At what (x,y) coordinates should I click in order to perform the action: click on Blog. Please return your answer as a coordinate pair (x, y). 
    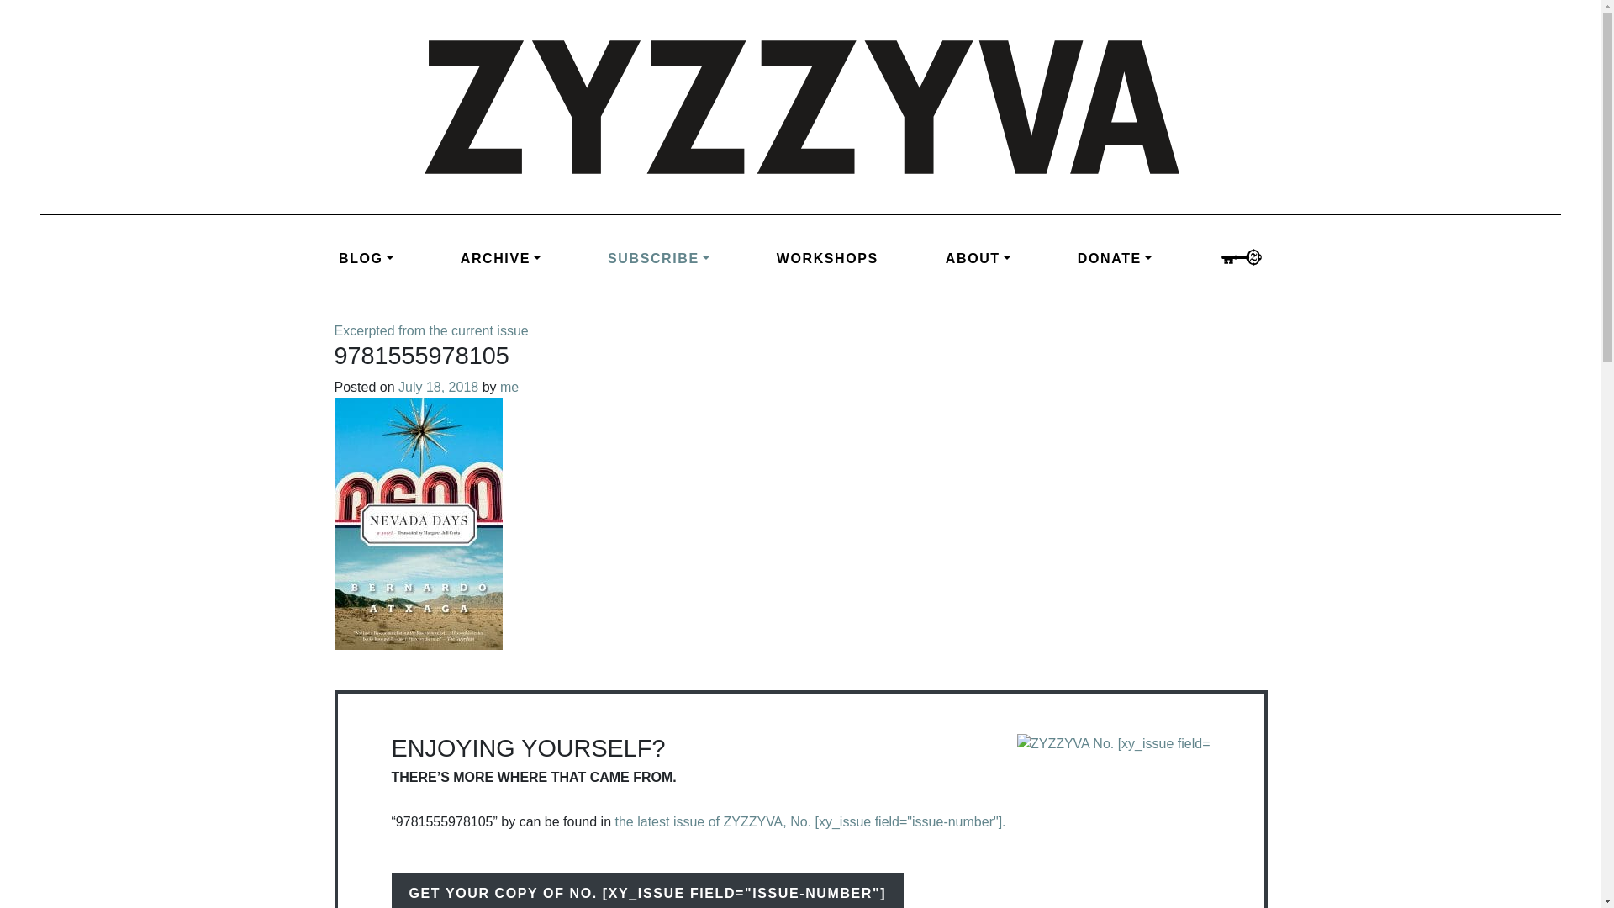
    Looking at the image, I should click on (383, 259).